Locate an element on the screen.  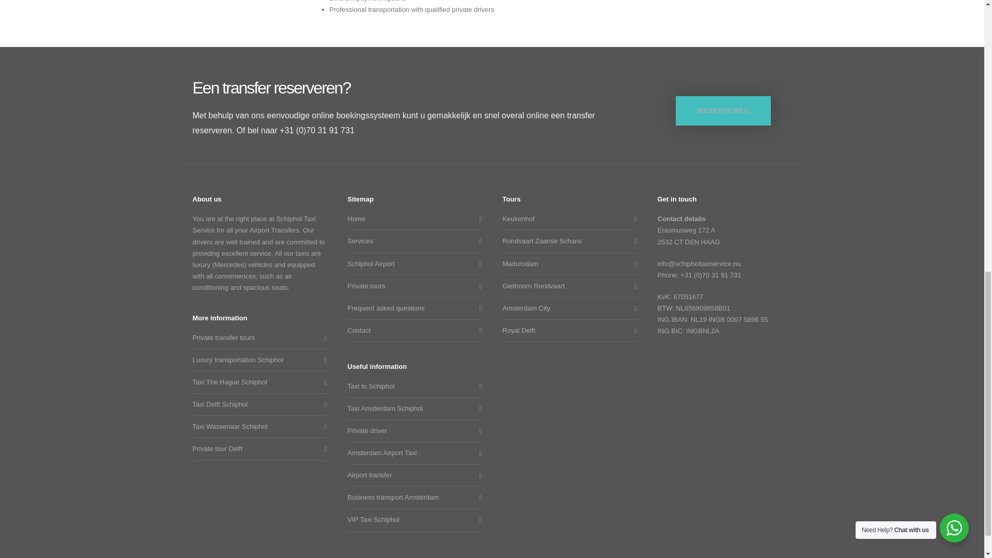
Private tour Delft is located at coordinates (257, 448).